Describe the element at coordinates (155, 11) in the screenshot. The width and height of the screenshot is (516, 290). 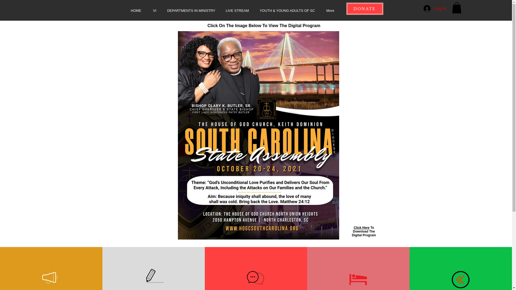
I see `VI` at that location.